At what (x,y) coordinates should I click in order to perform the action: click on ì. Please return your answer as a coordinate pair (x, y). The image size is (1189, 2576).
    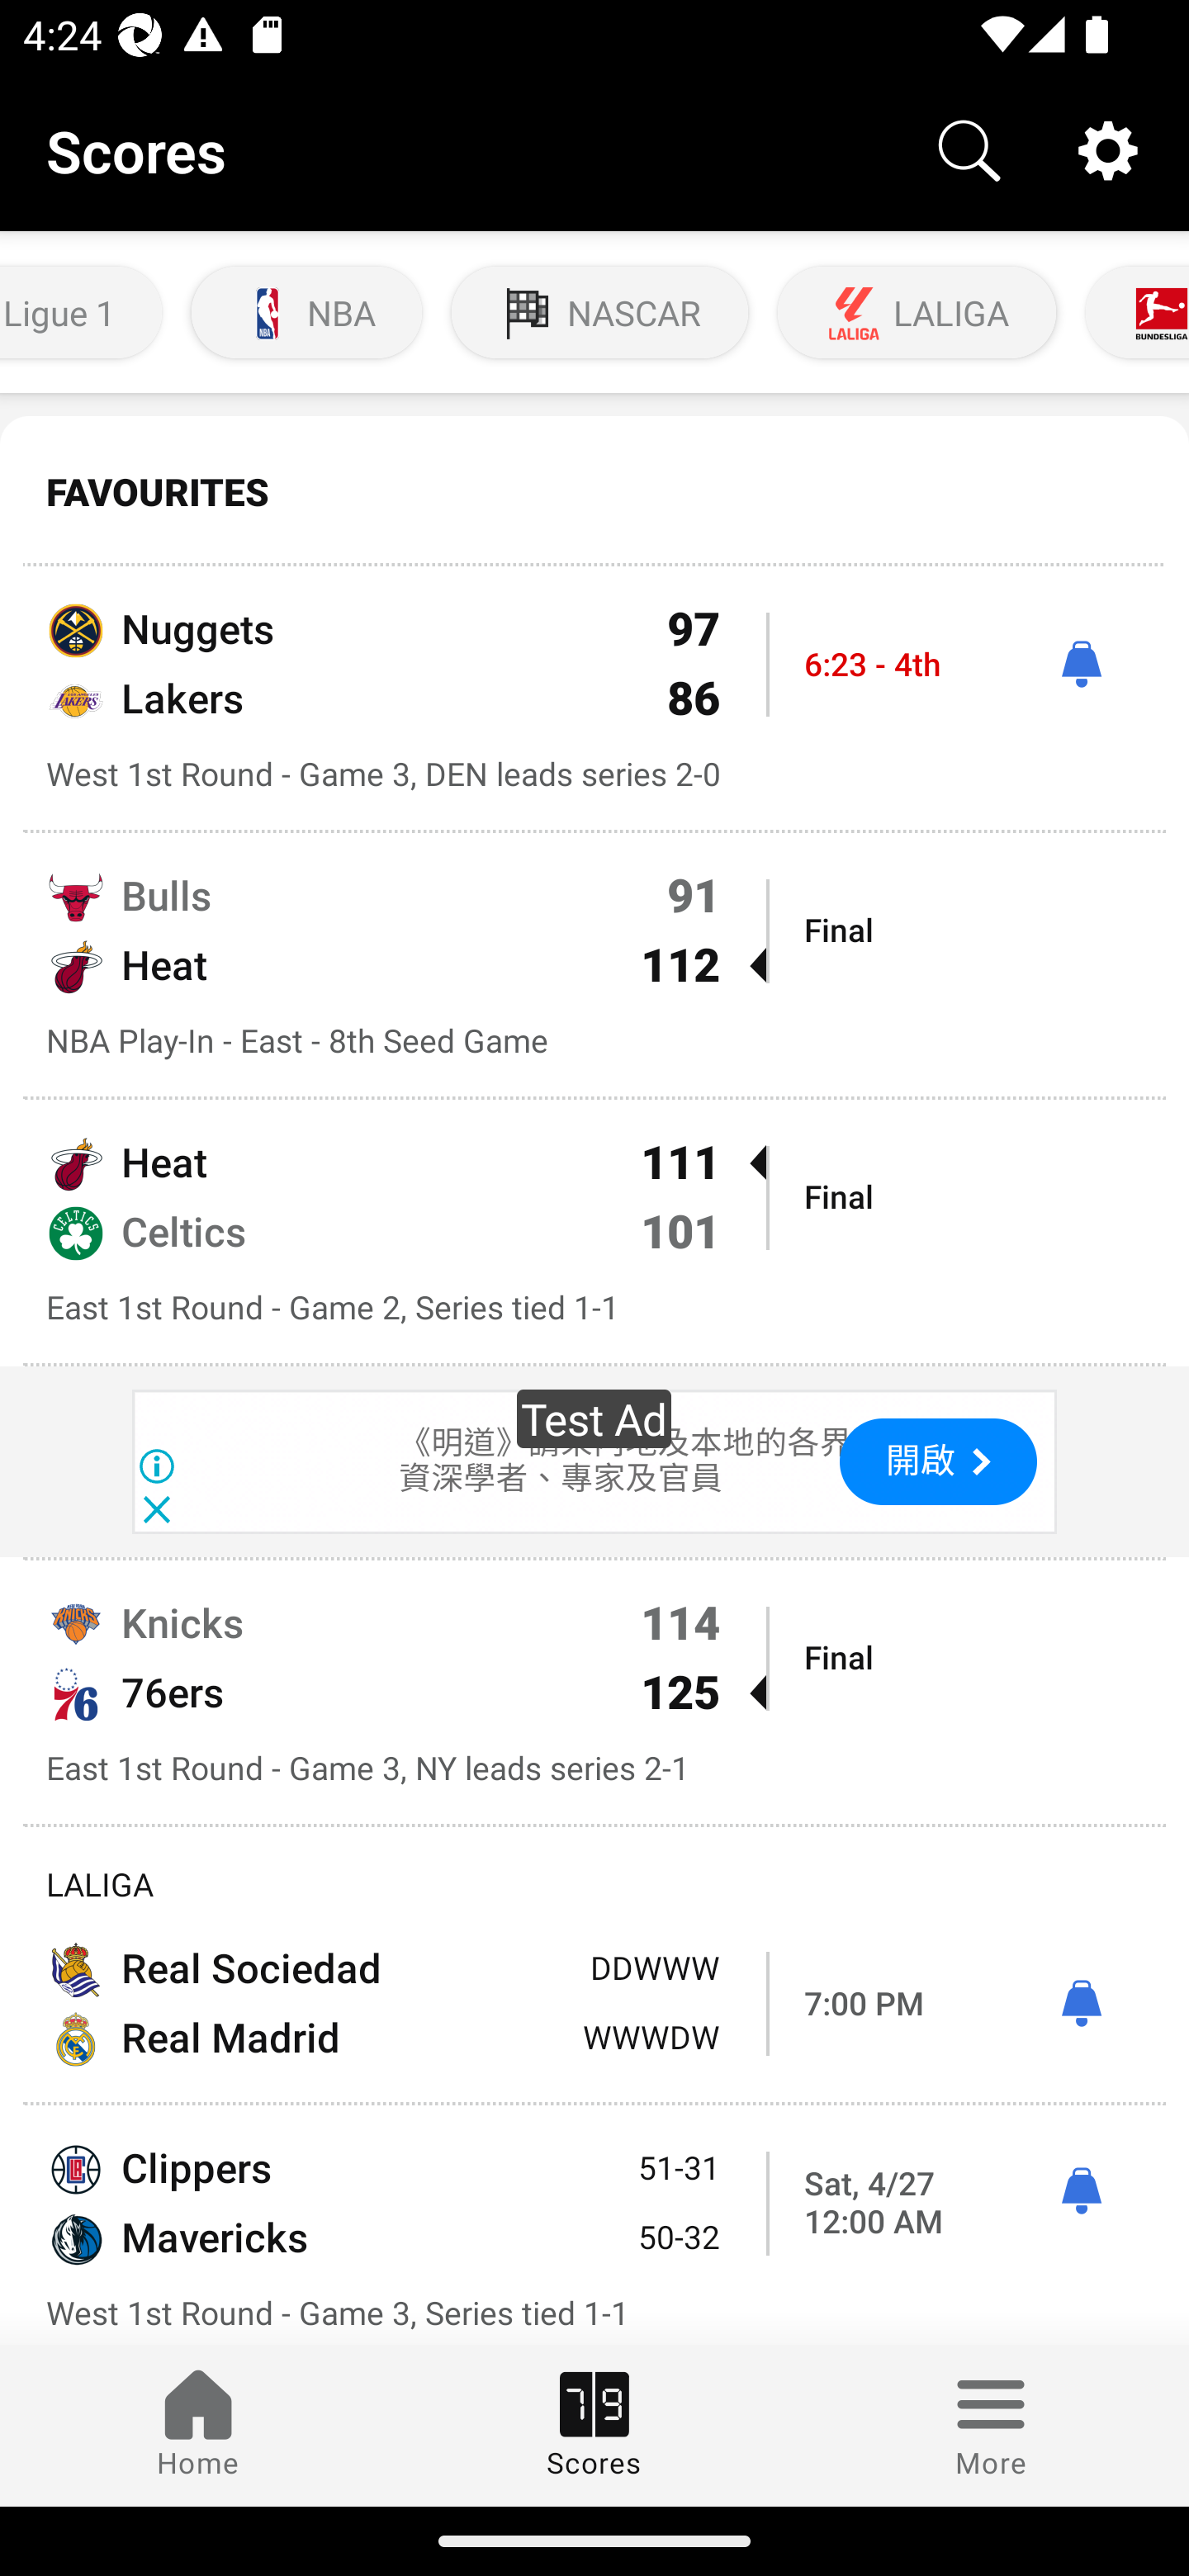
    Looking at the image, I should click on (1081, 2004).